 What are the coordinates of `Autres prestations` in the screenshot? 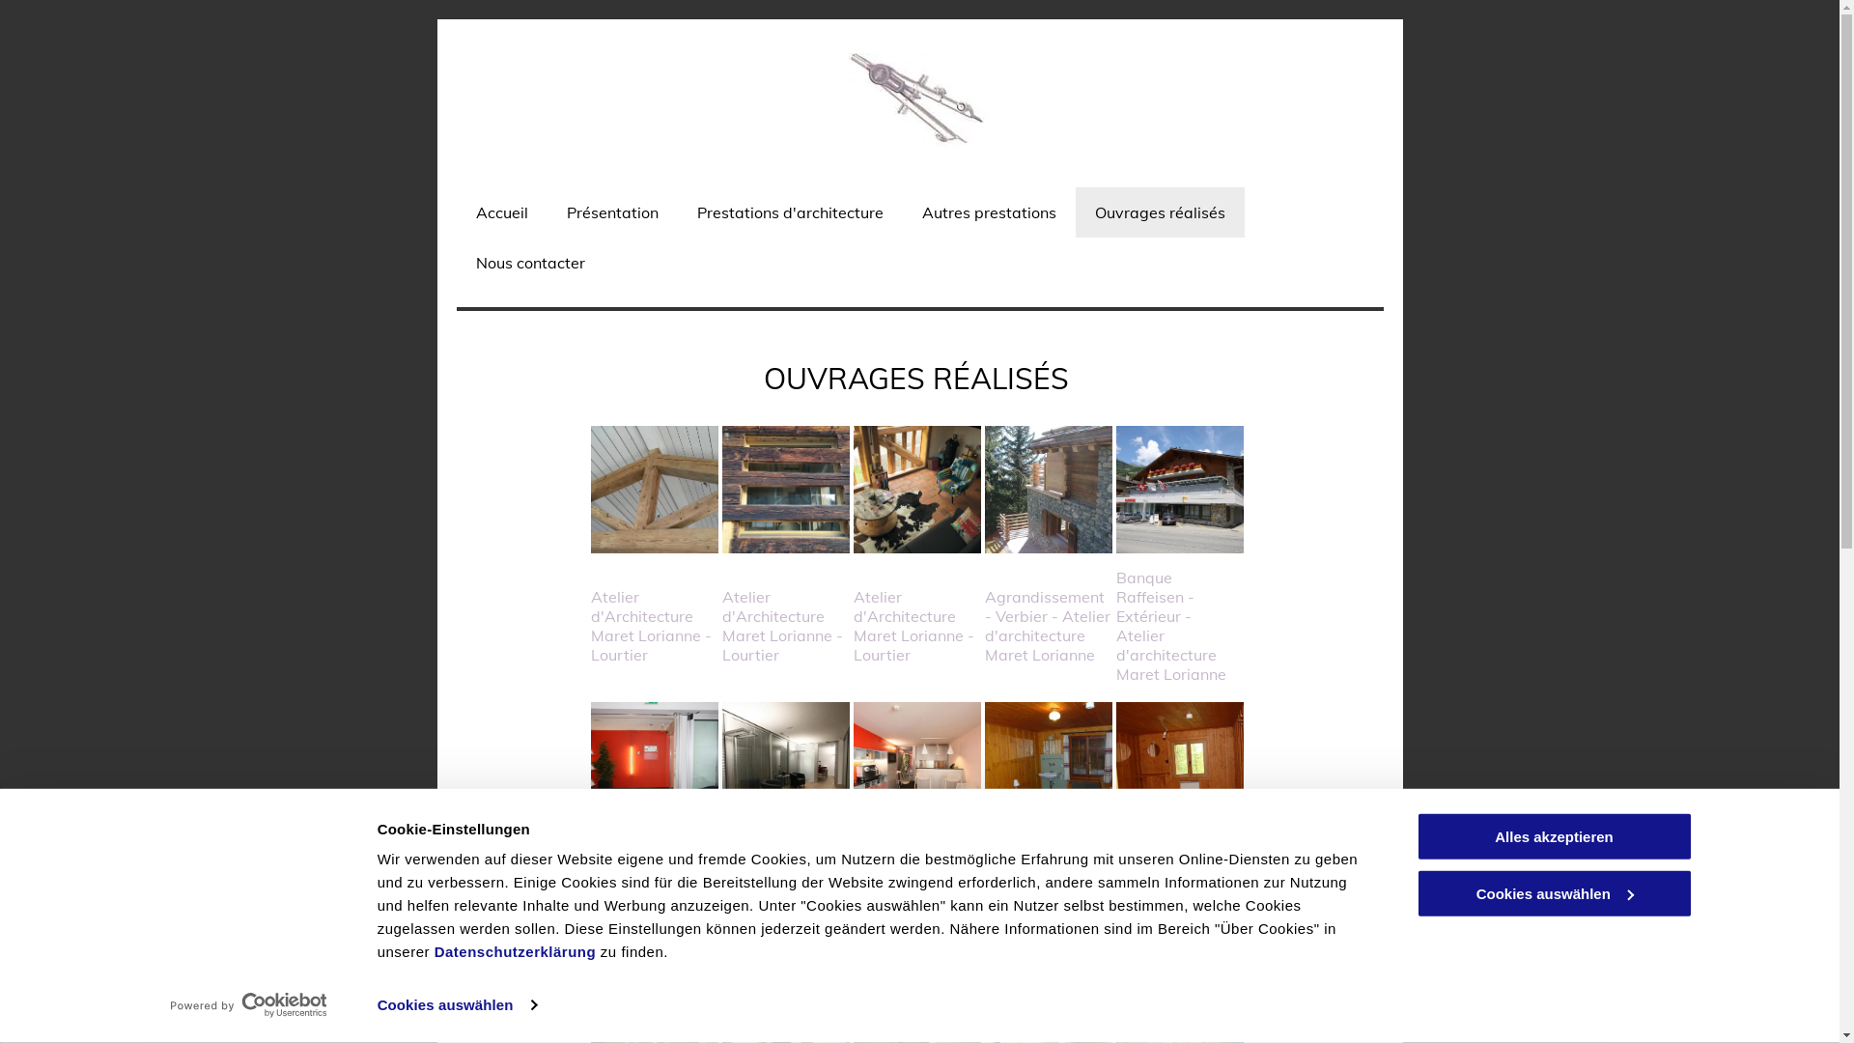 It's located at (989, 212).